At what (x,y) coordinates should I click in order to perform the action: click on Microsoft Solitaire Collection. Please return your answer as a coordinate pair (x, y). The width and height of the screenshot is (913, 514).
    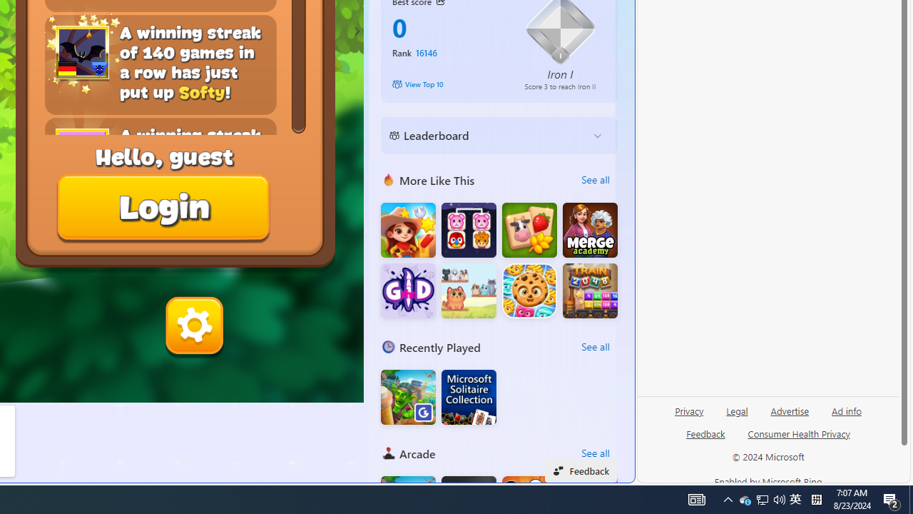
    Looking at the image, I should click on (469, 397).